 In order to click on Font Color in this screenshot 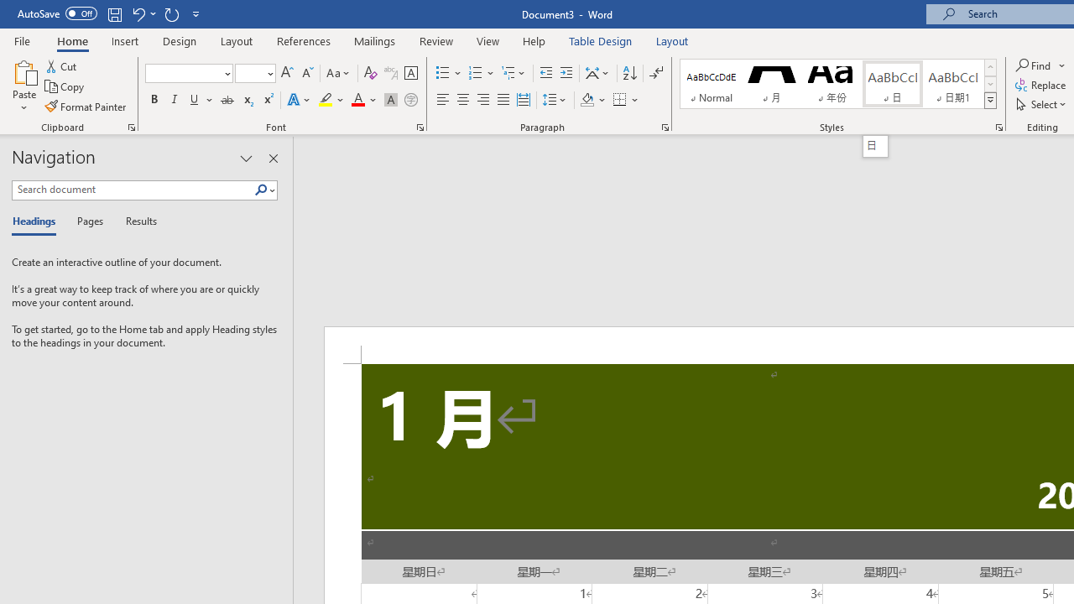, I will do `click(364, 101)`.